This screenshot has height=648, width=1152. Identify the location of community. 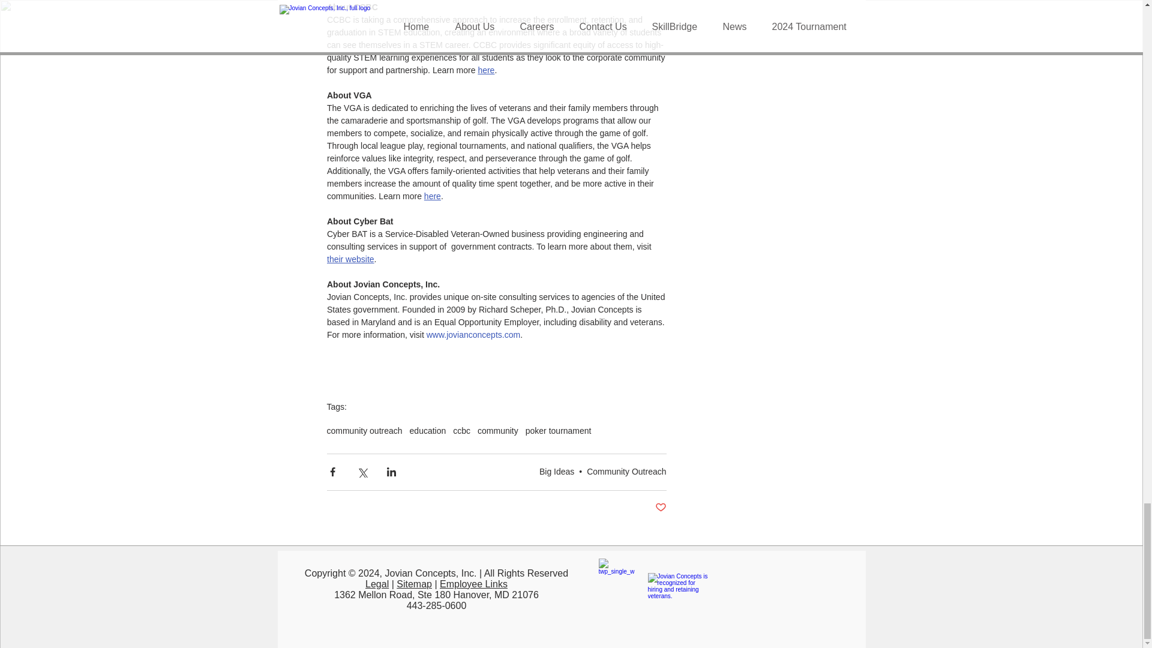
(498, 430).